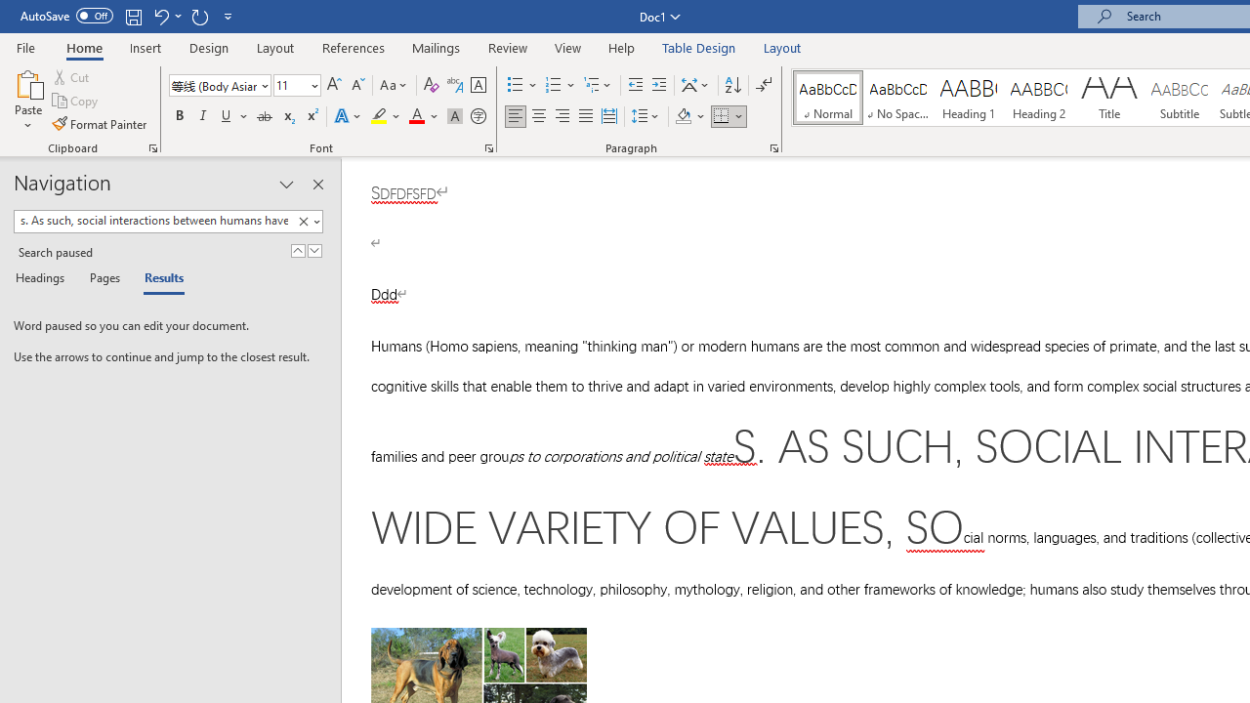  I want to click on Shading, so click(689, 117).